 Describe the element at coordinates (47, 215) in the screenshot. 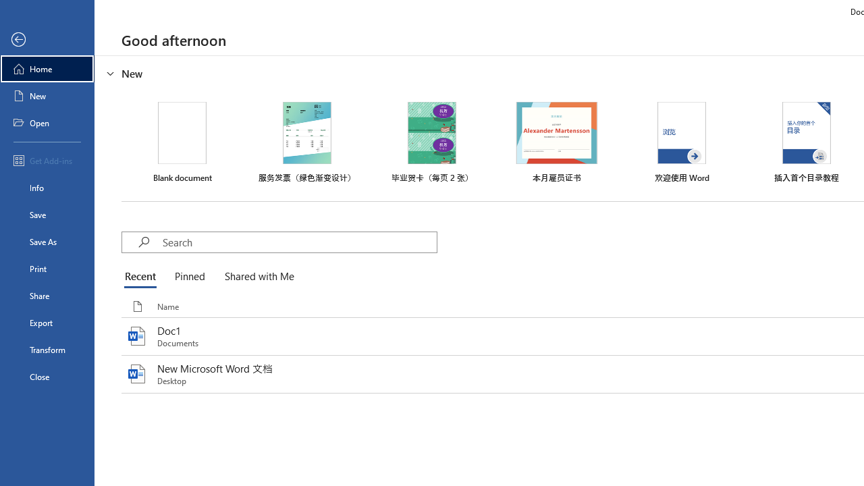

I see `Save` at that location.